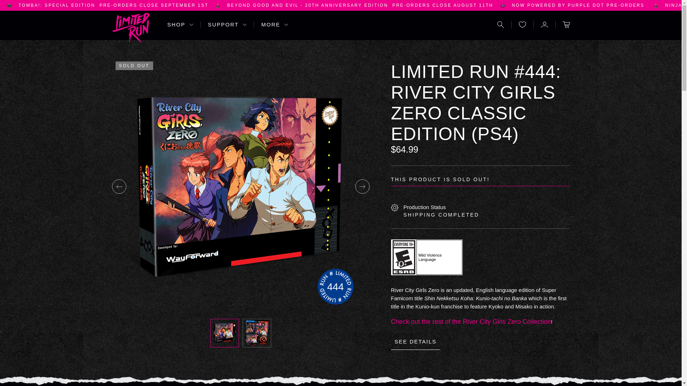 Image resolution: width=687 pixels, height=386 pixels. What do you see at coordinates (180, 24) in the screenshot?
I see `SHOP` at bounding box center [180, 24].